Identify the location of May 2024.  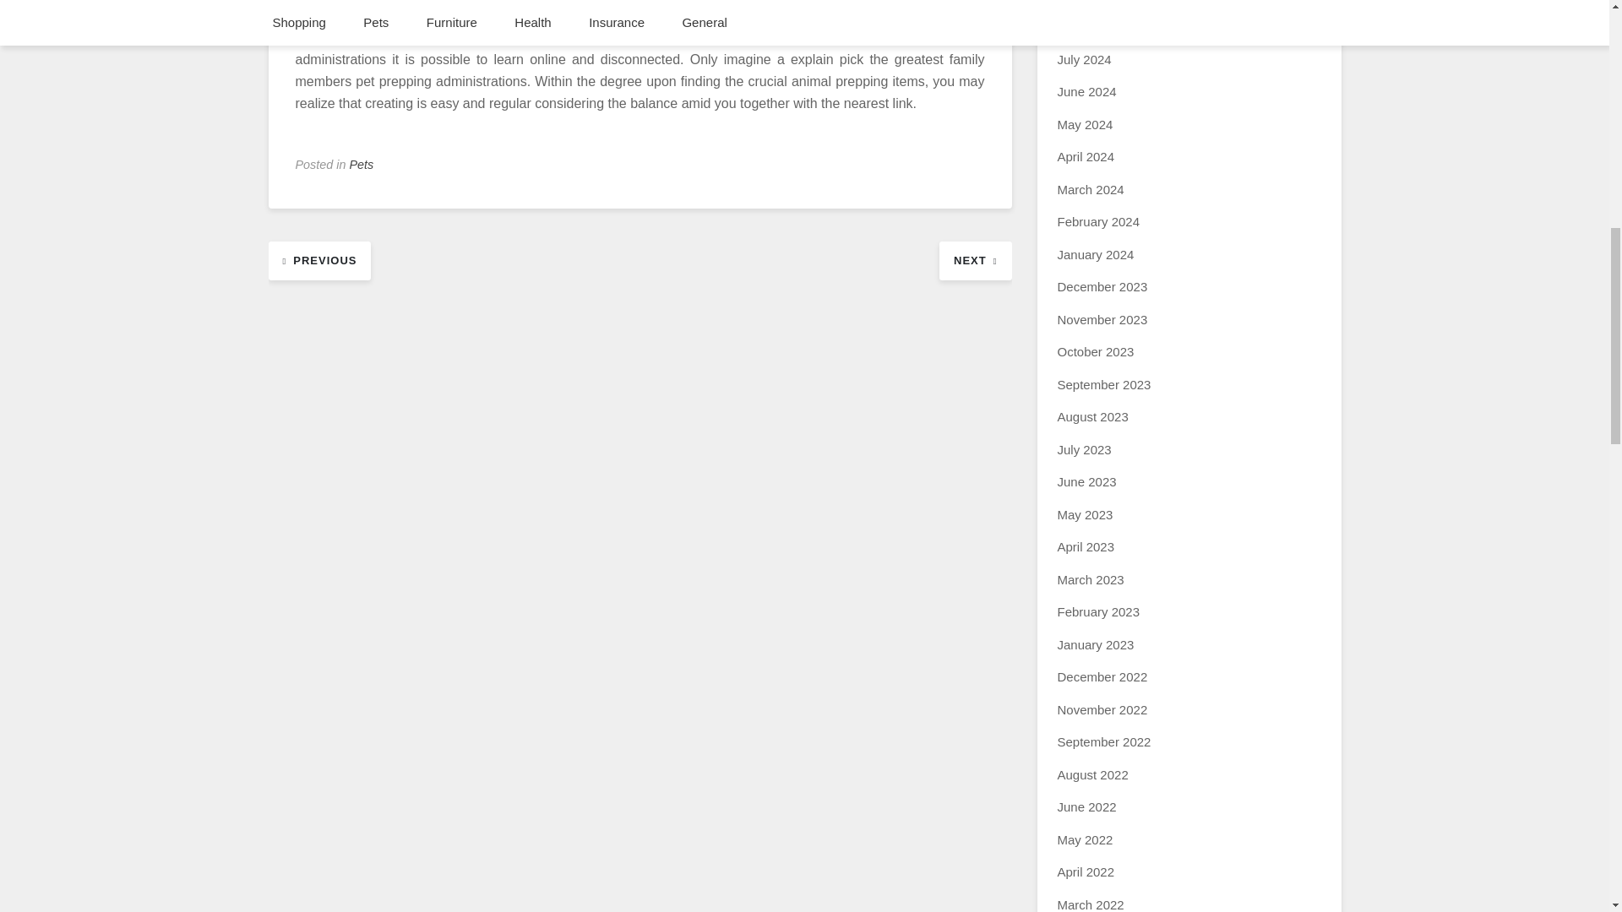
(1085, 124).